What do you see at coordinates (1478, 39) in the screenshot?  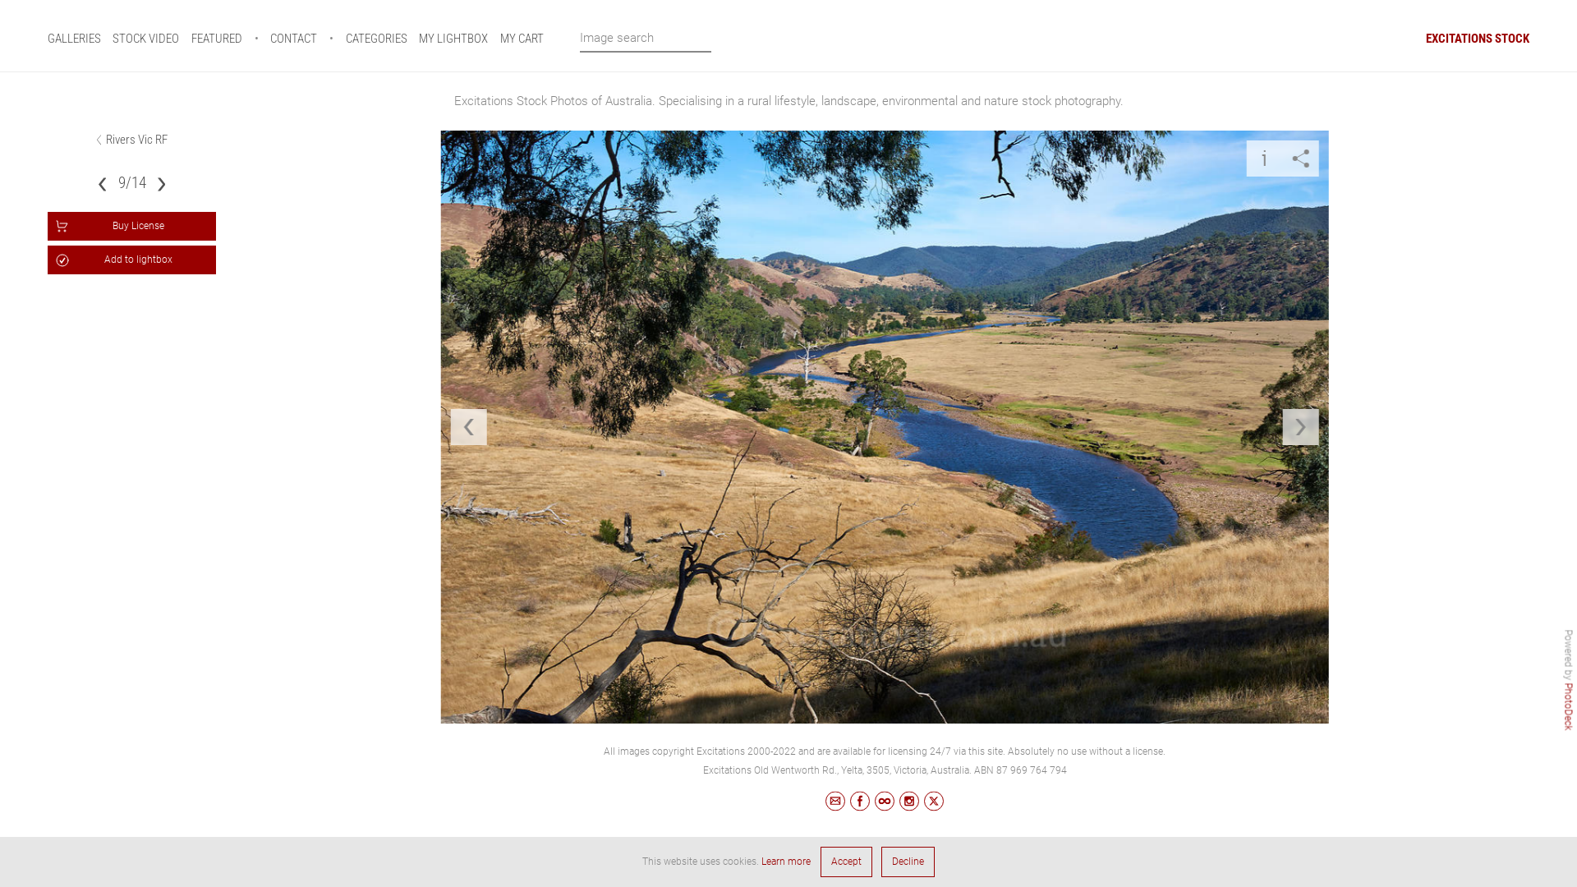 I see `EXCITATIONS STOCK` at bounding box center [1478, 39].